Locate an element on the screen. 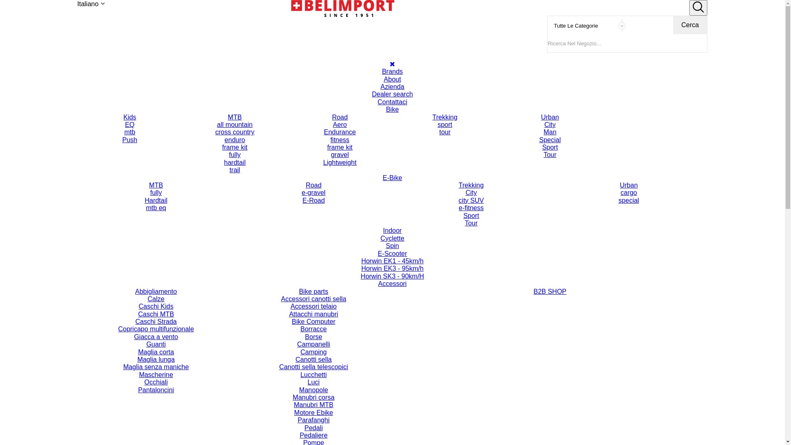 The height and width of the screenshot is (445, 791). Mascherine is located at coordinates (156, 375).